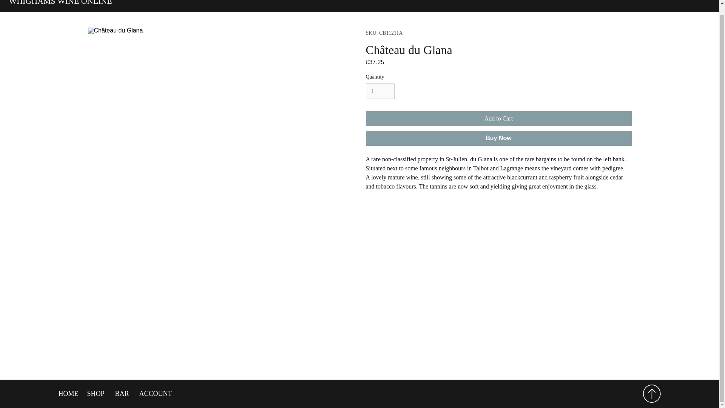 This screenshot has width=725, height=408. Describe the element at coordinates (154, 394) in the screenshot. I see `ACCOUNT` at that location.